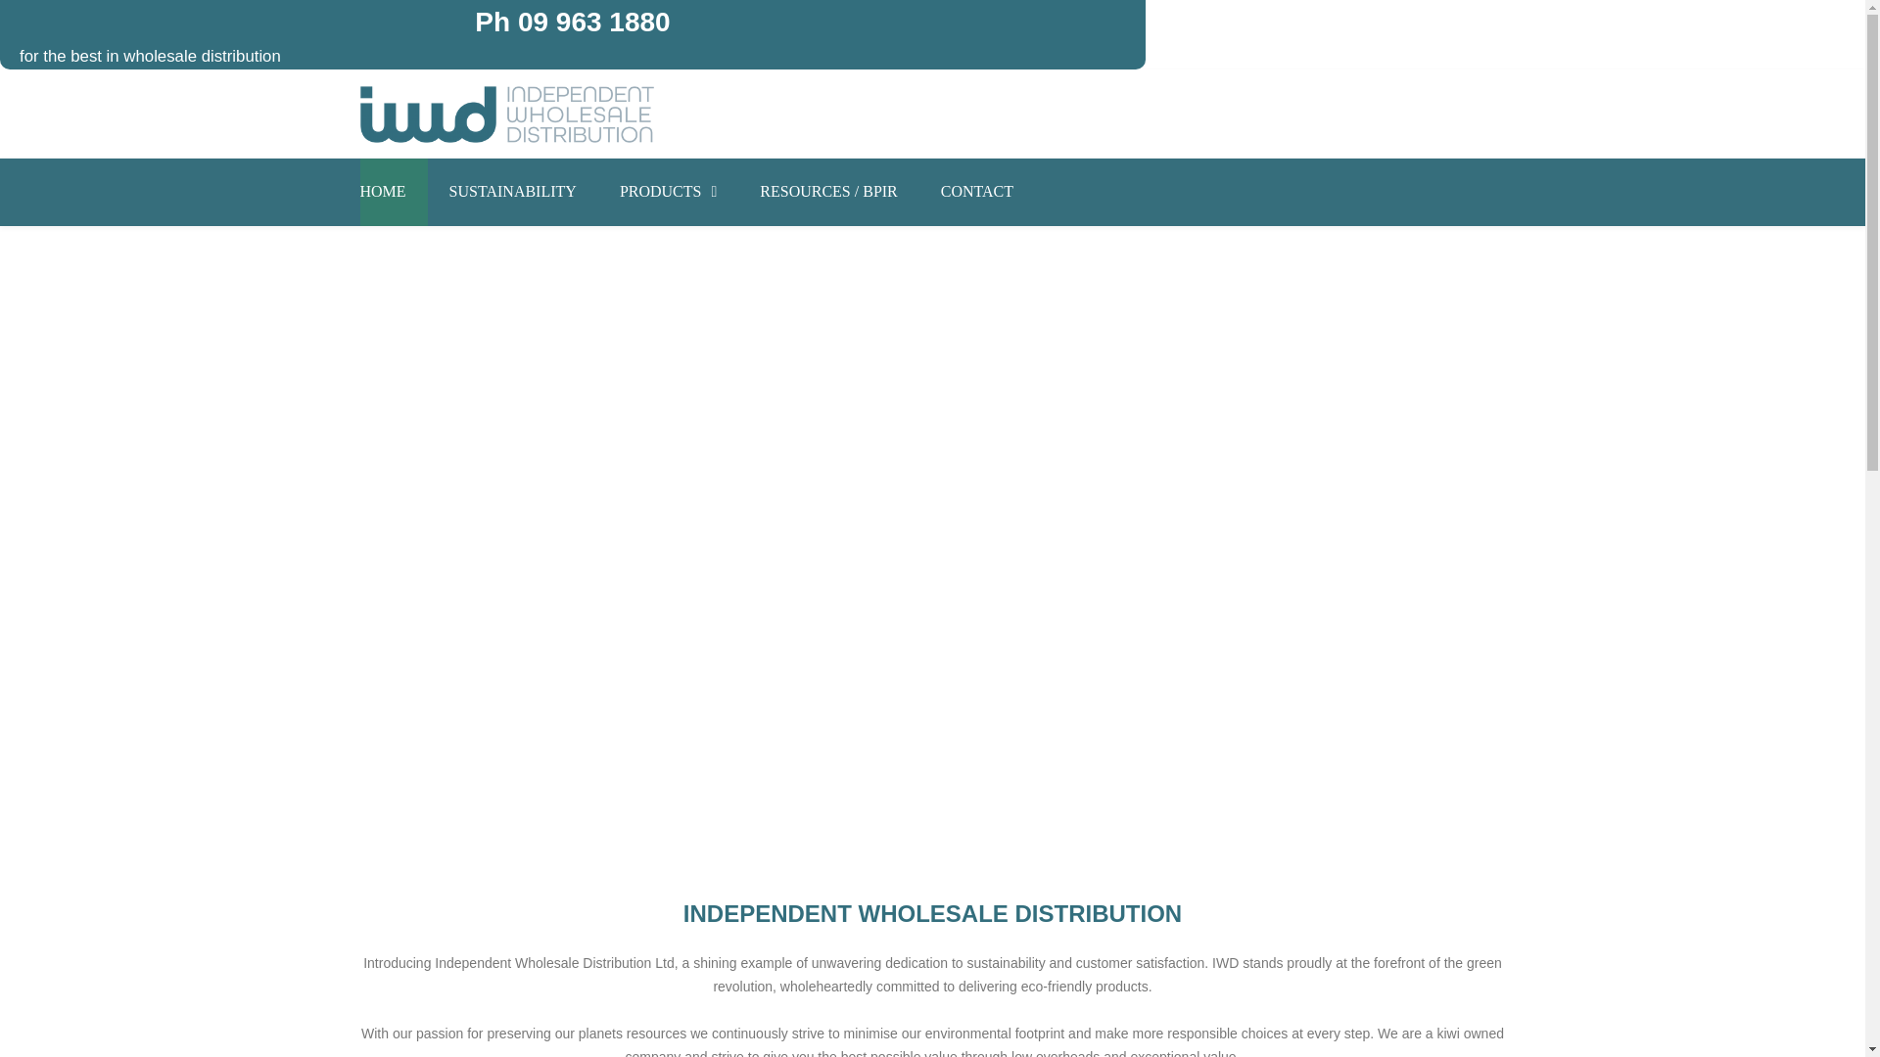 The height and width of the screenshot is (1057, 1880). What do you see at coordinates (507, 114) in the screenshot?
I see `Independent Wholesale Distribution` at bounding box center [507, 114].